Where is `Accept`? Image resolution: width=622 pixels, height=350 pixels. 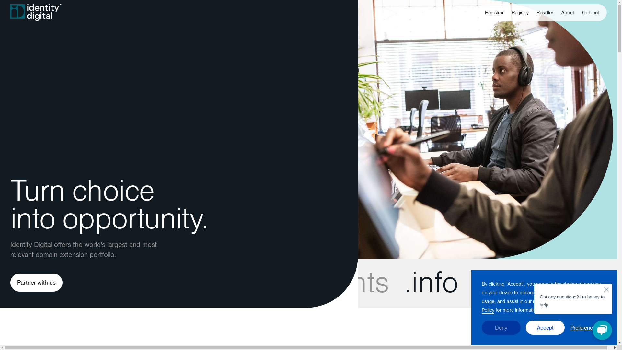
Accept is located at coordinates (545, 328).